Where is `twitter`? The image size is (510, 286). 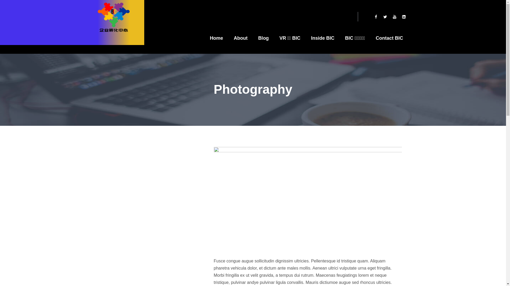
twitter is located at coordinates (385, 17).